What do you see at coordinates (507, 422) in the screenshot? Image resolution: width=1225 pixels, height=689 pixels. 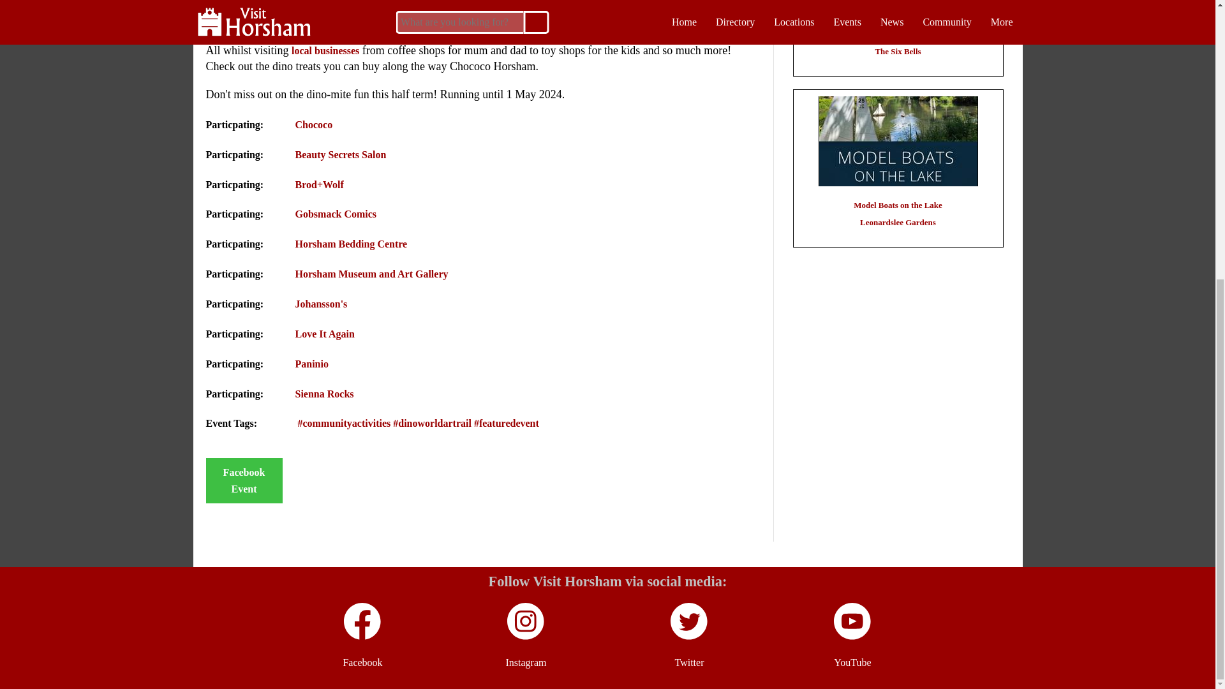 I see `Featured Event` at bounding box center [507, 422].